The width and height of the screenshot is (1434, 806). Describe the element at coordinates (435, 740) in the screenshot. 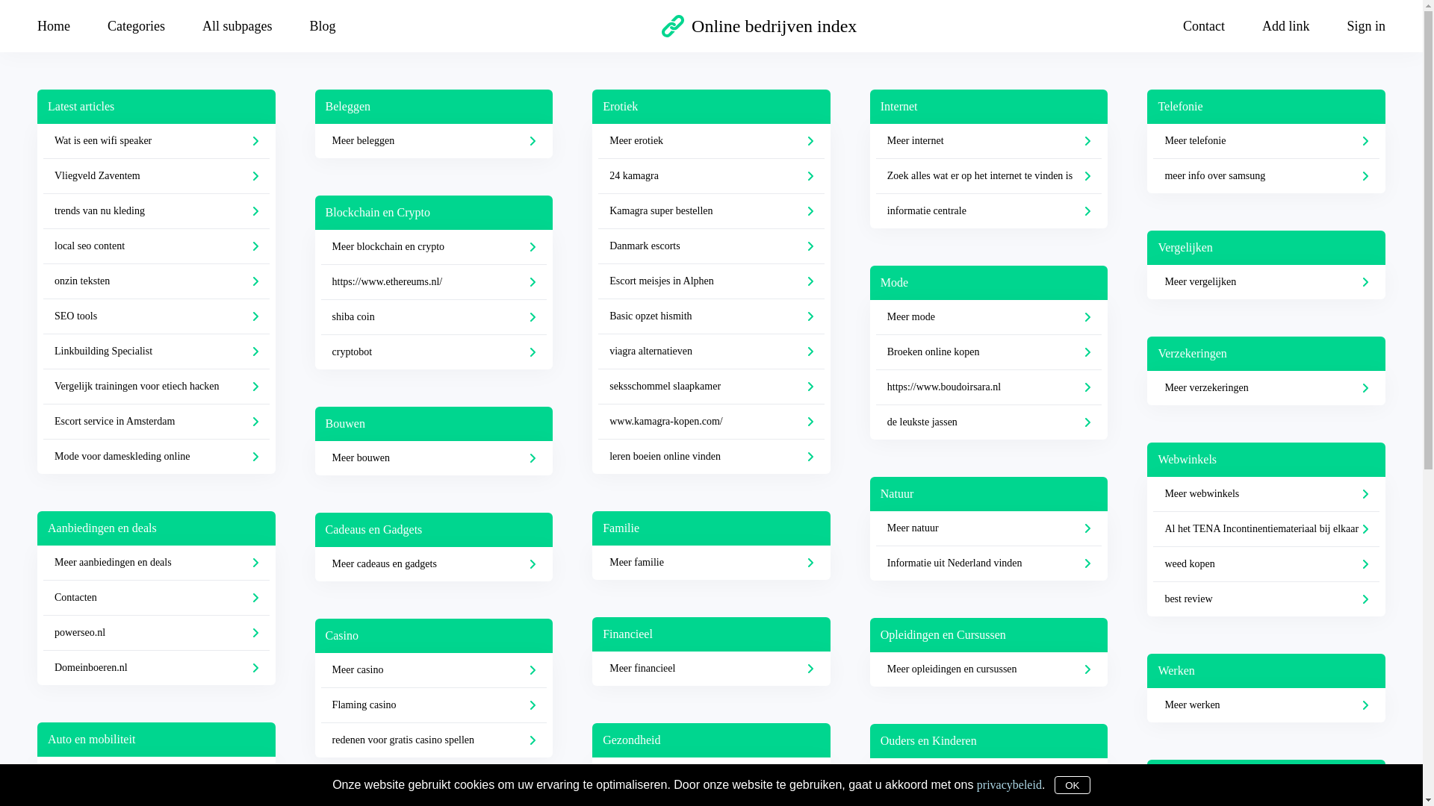

I see `redenen voor gratis casino spellen` at that location.